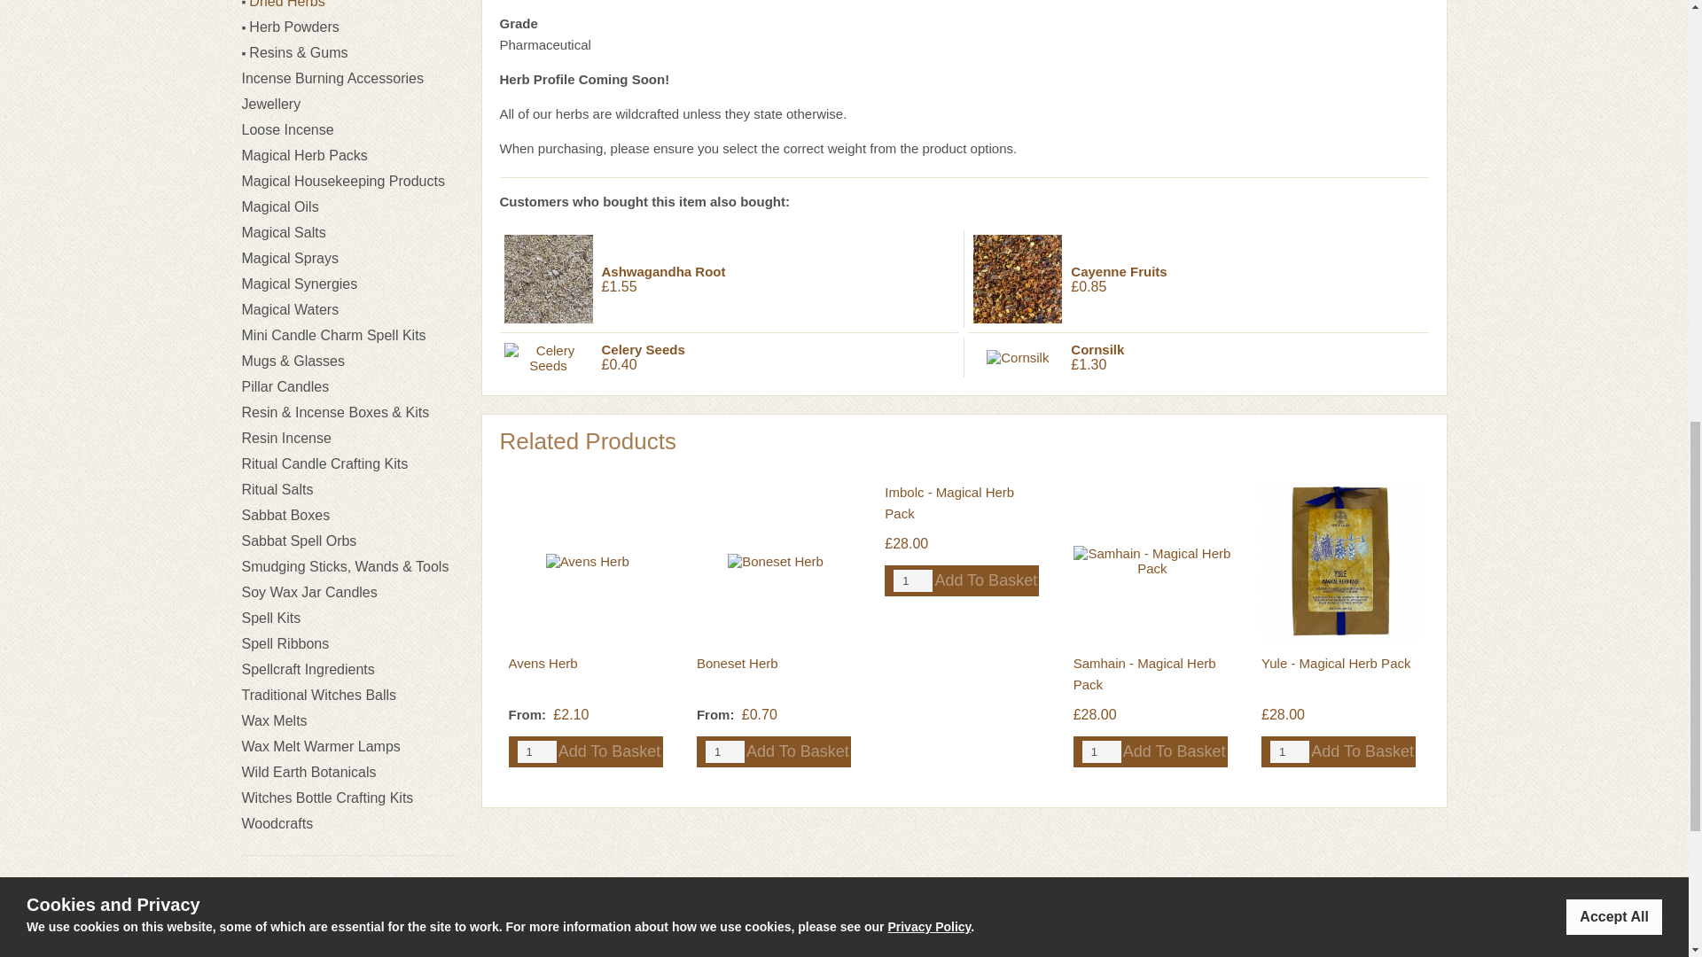 This screenshot has height=957, width=1702. I want to click on Magical Waters, so click(290, 309).